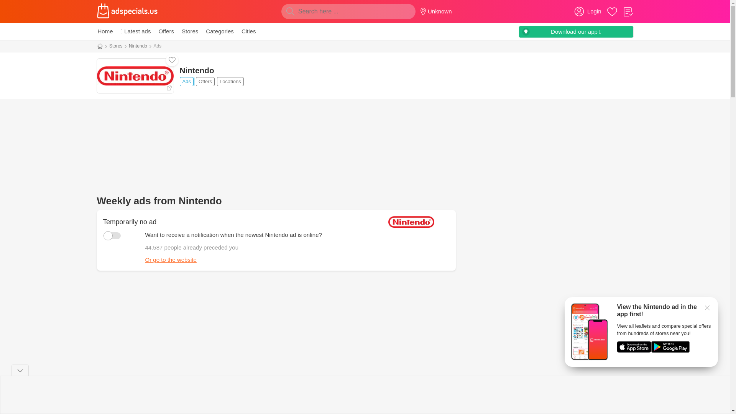 The image size is (736, 414). What do you see at coordinates (166, 31) in the screenshot?
I see `Go to website` at bounding box center [166, 31].